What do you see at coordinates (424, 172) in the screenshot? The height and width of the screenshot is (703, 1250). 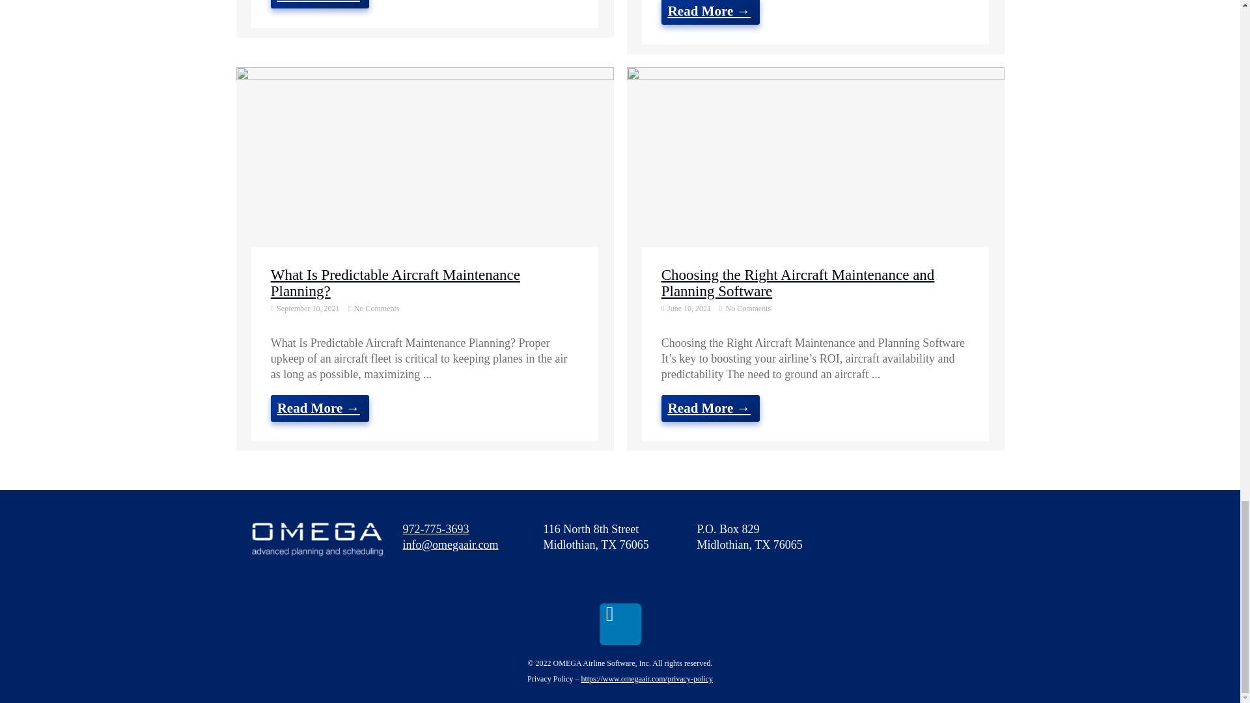 I see `What Is Predictable Aircraft Maintenance Planning?` at bounding box center [424, 172].